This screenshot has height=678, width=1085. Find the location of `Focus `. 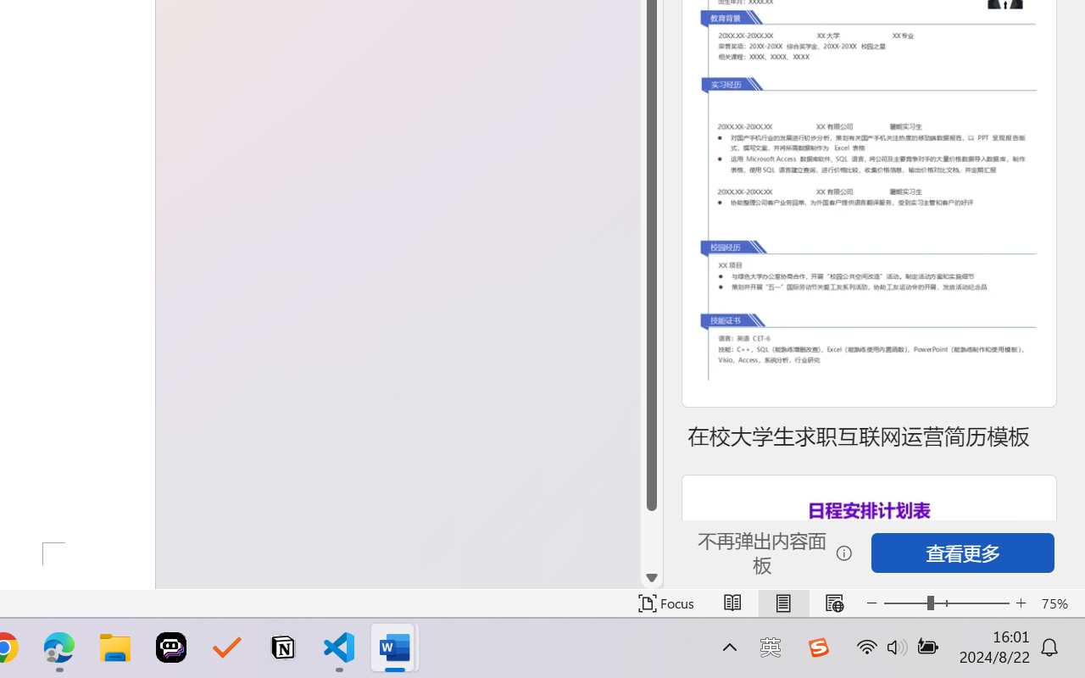

Focus  is located at coordinates (666, 603).